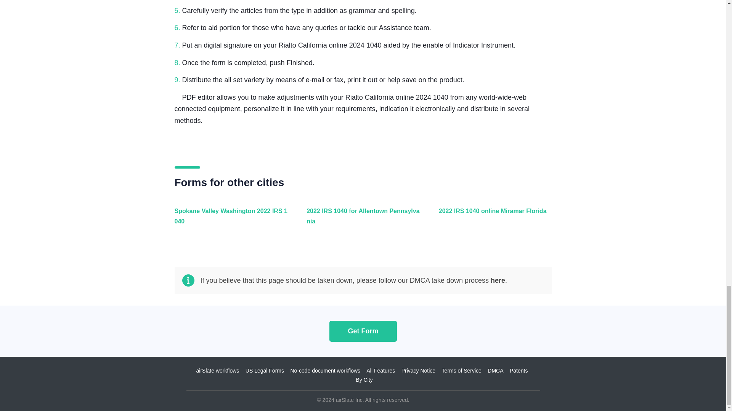 The image size is (732, 411). What do you see at coordinates (230, 220) in the screenshot?
I see `Spokane Valley Washington 2022 IRS 1040` at bounding box center [230, 220].